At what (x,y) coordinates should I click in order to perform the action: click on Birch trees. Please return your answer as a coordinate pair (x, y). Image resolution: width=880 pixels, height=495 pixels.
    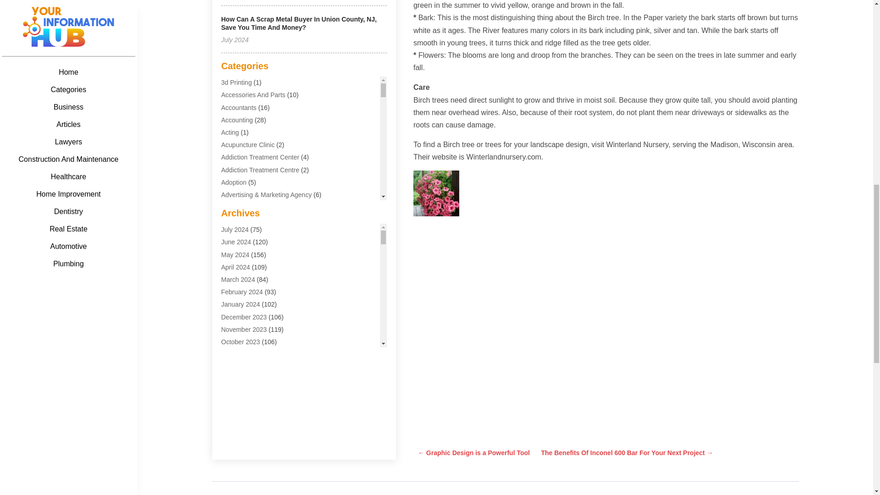
    Looking at the image, I should click on (436, 193).